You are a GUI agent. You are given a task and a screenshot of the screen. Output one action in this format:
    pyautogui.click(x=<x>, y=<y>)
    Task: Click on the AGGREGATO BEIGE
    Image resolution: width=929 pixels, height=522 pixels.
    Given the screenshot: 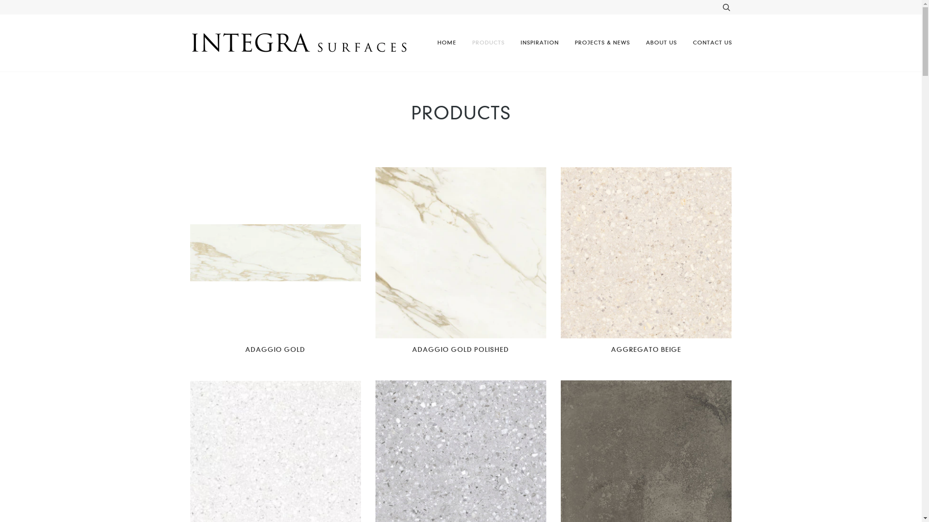 What is the action you would take?
    pyautogui.click(x=646, y=350)
    